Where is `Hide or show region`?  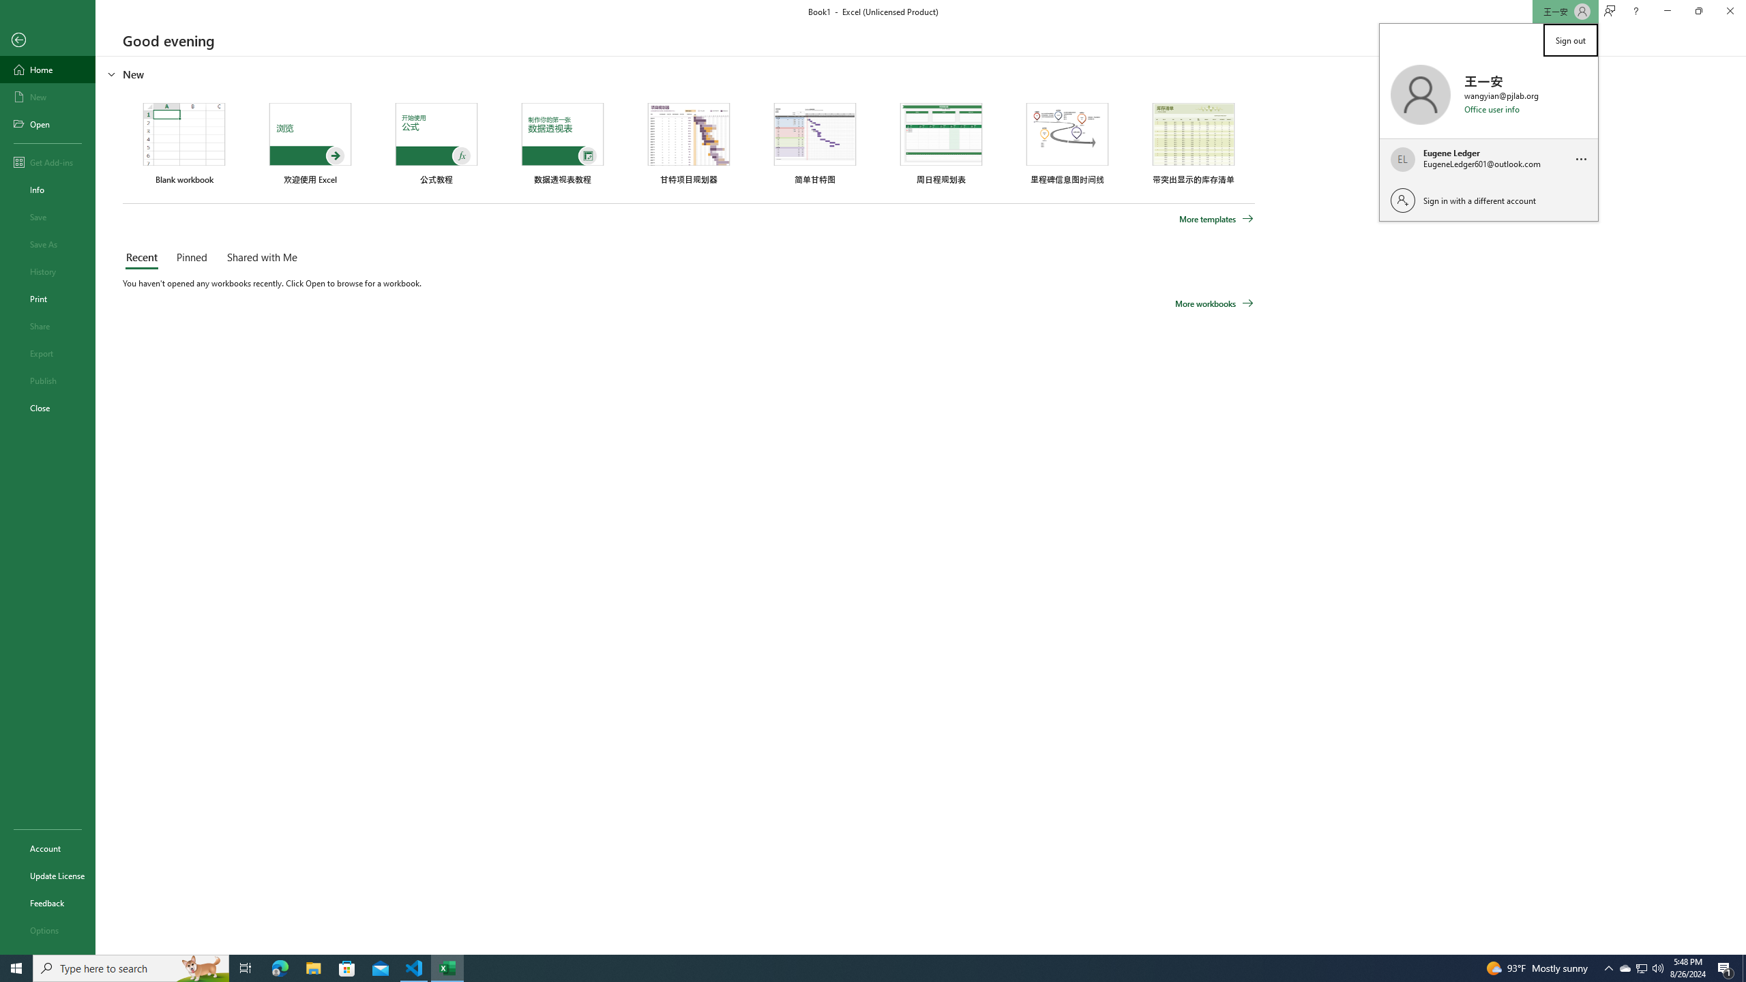 Hide or show region is located at coordinates (112, 74).